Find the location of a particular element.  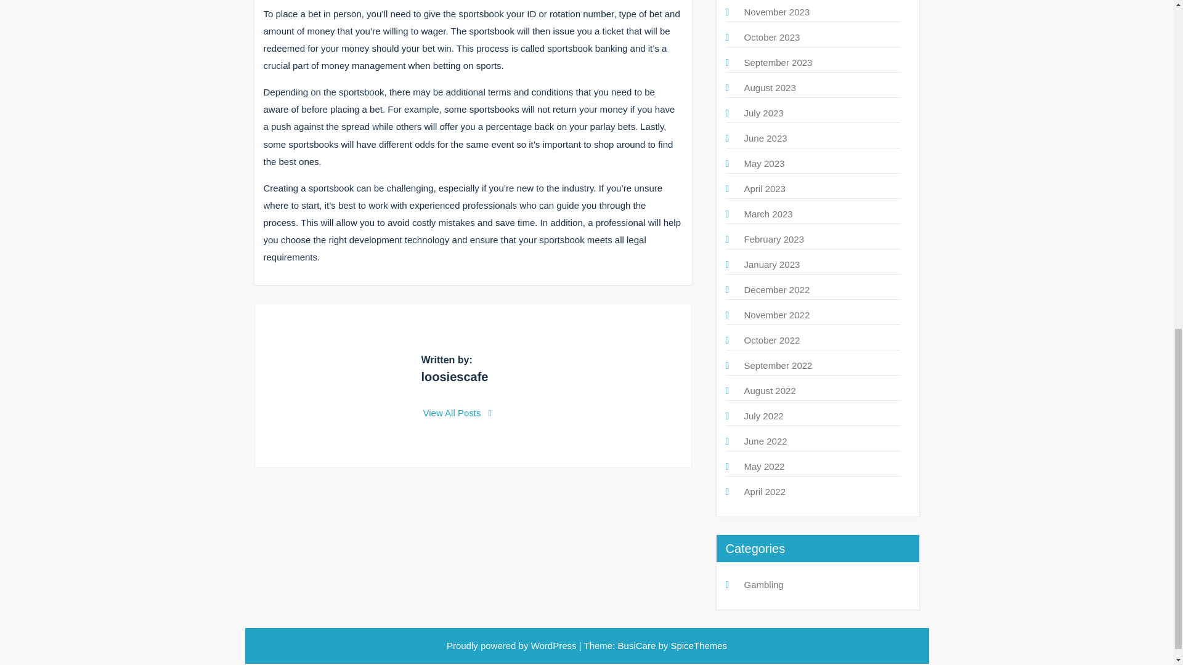

WordPress is located at coordinates (554, 645).